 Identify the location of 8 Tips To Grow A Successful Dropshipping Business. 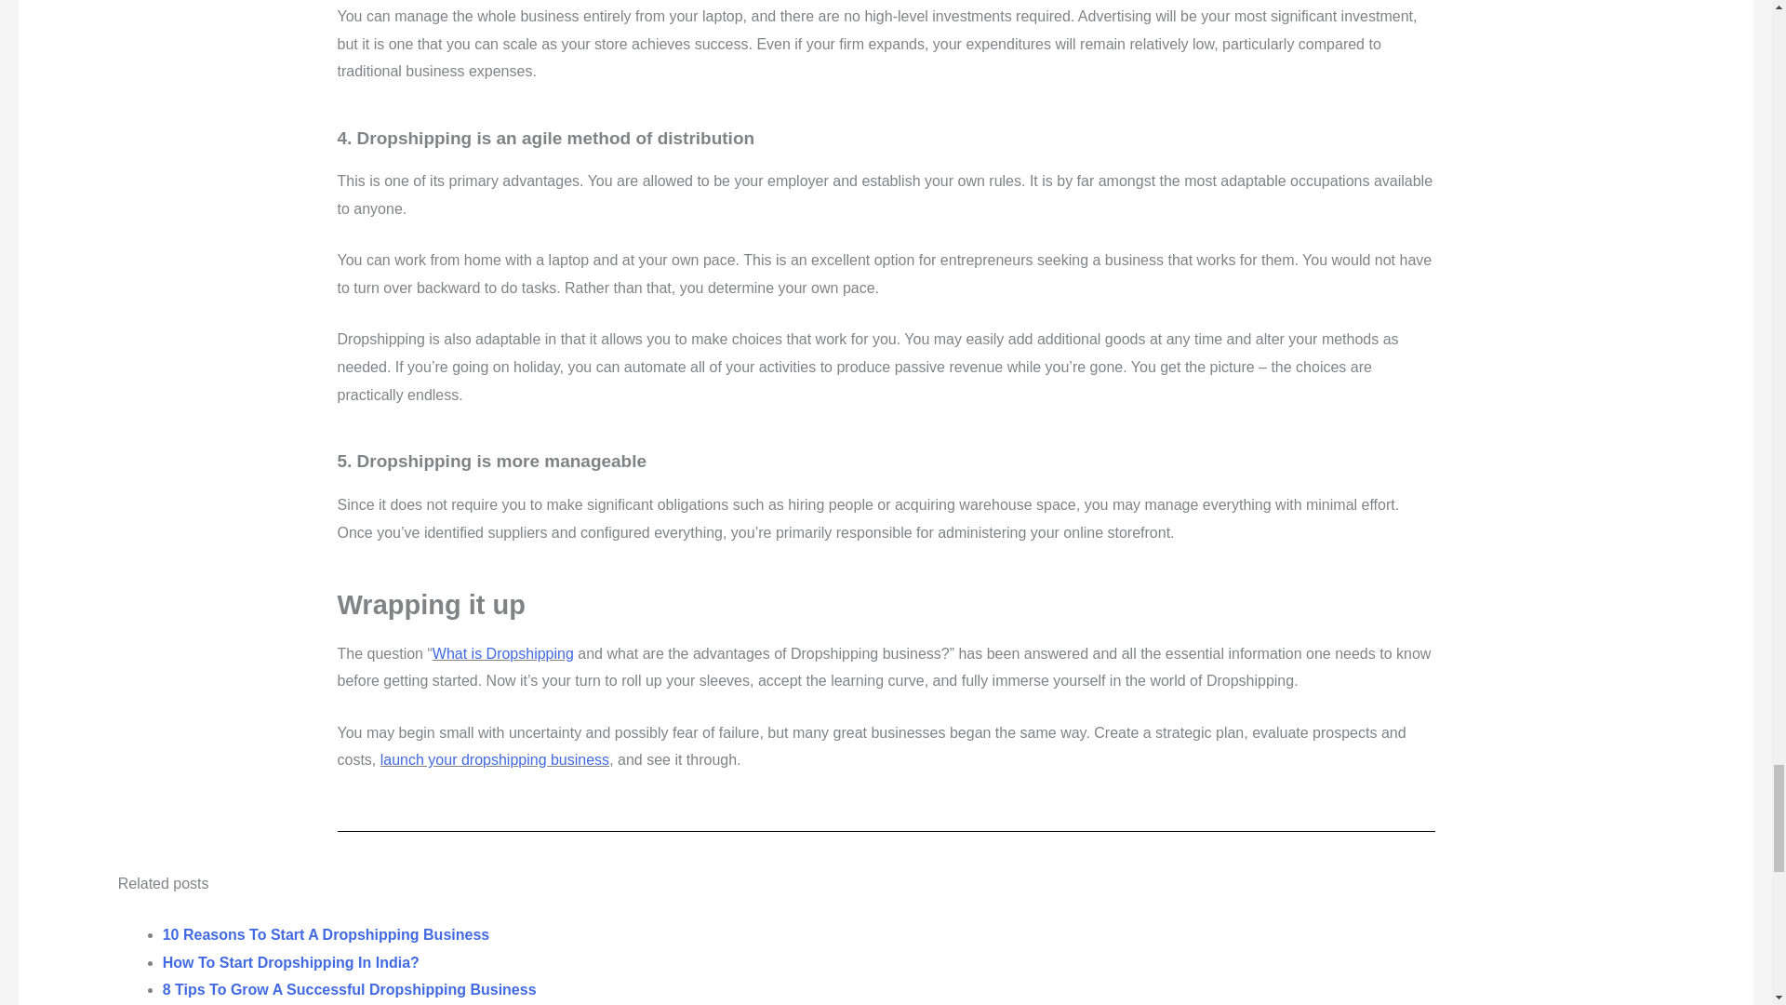
(350, 990).